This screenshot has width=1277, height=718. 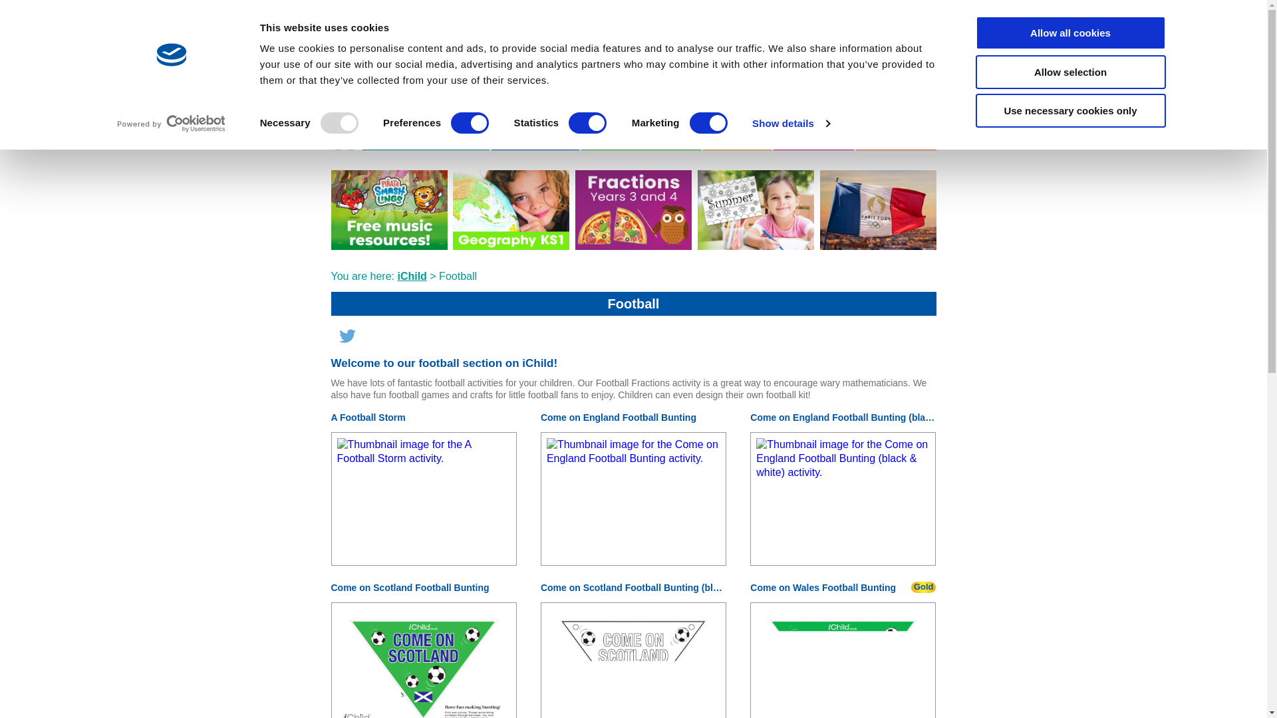 What do you see at coordinates (1069, 71) in the screenshot?
I see `Allow selection` at bounding box center [1069, 71].